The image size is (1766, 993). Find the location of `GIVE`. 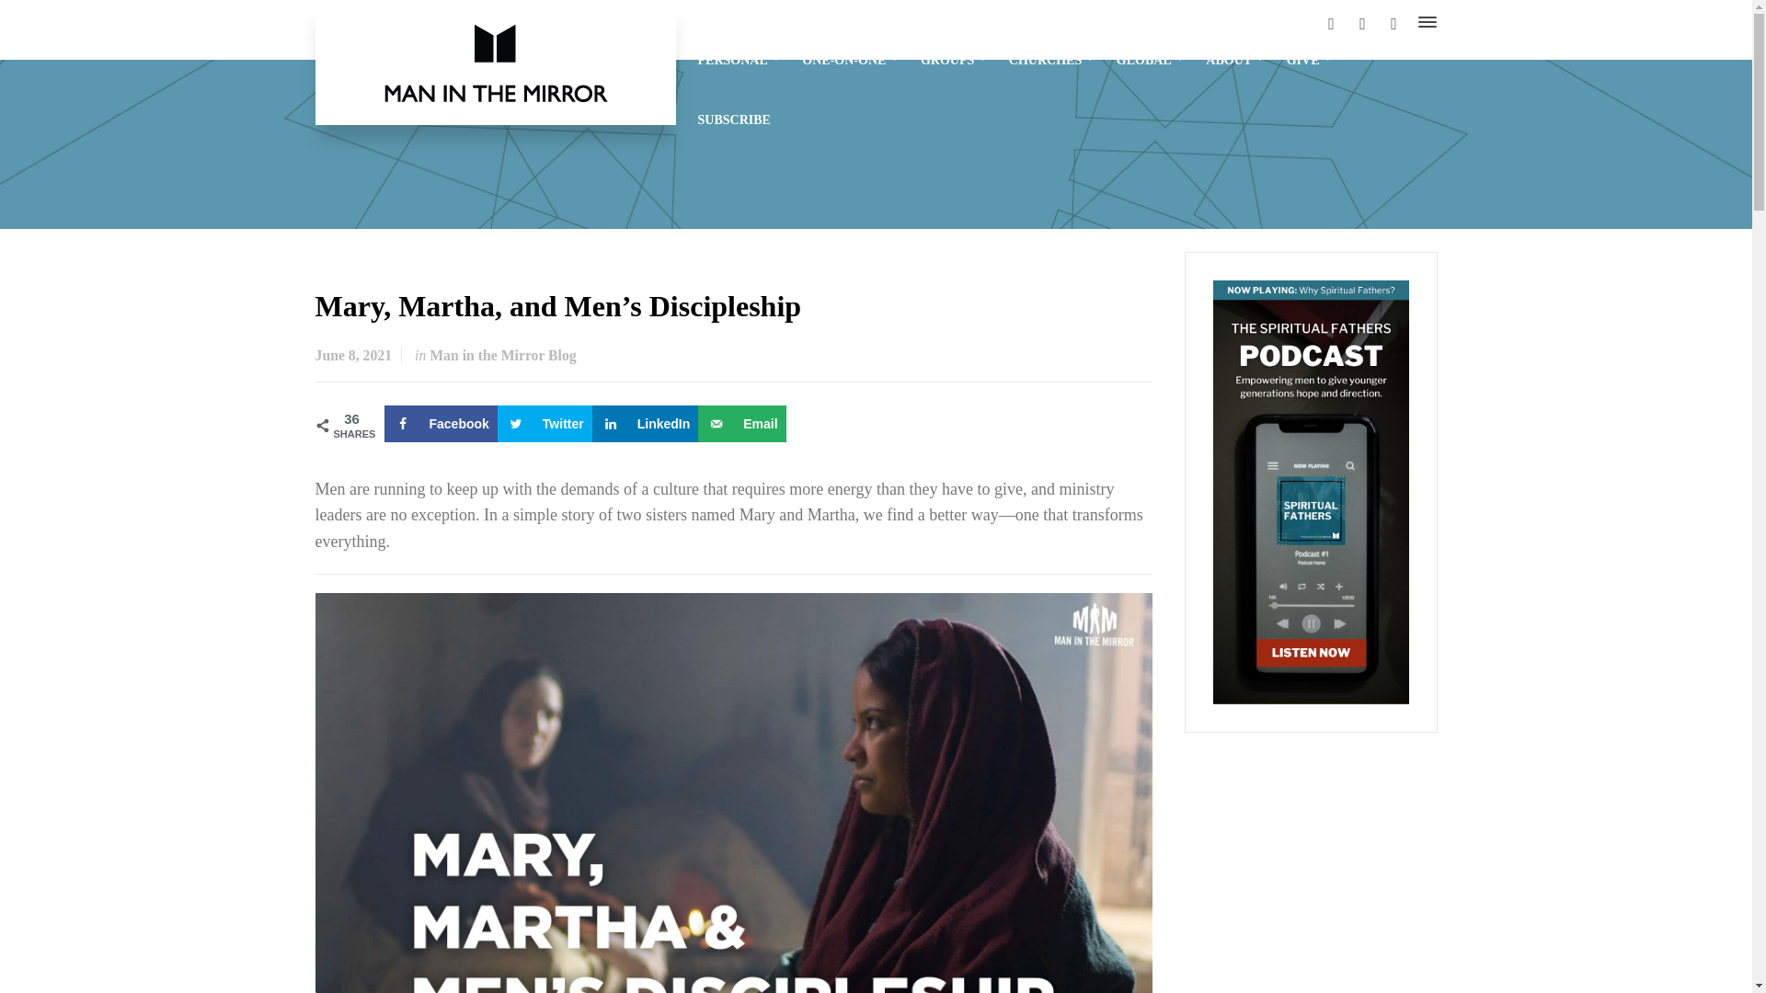

GIVE is located at coordinates (1308, 59).